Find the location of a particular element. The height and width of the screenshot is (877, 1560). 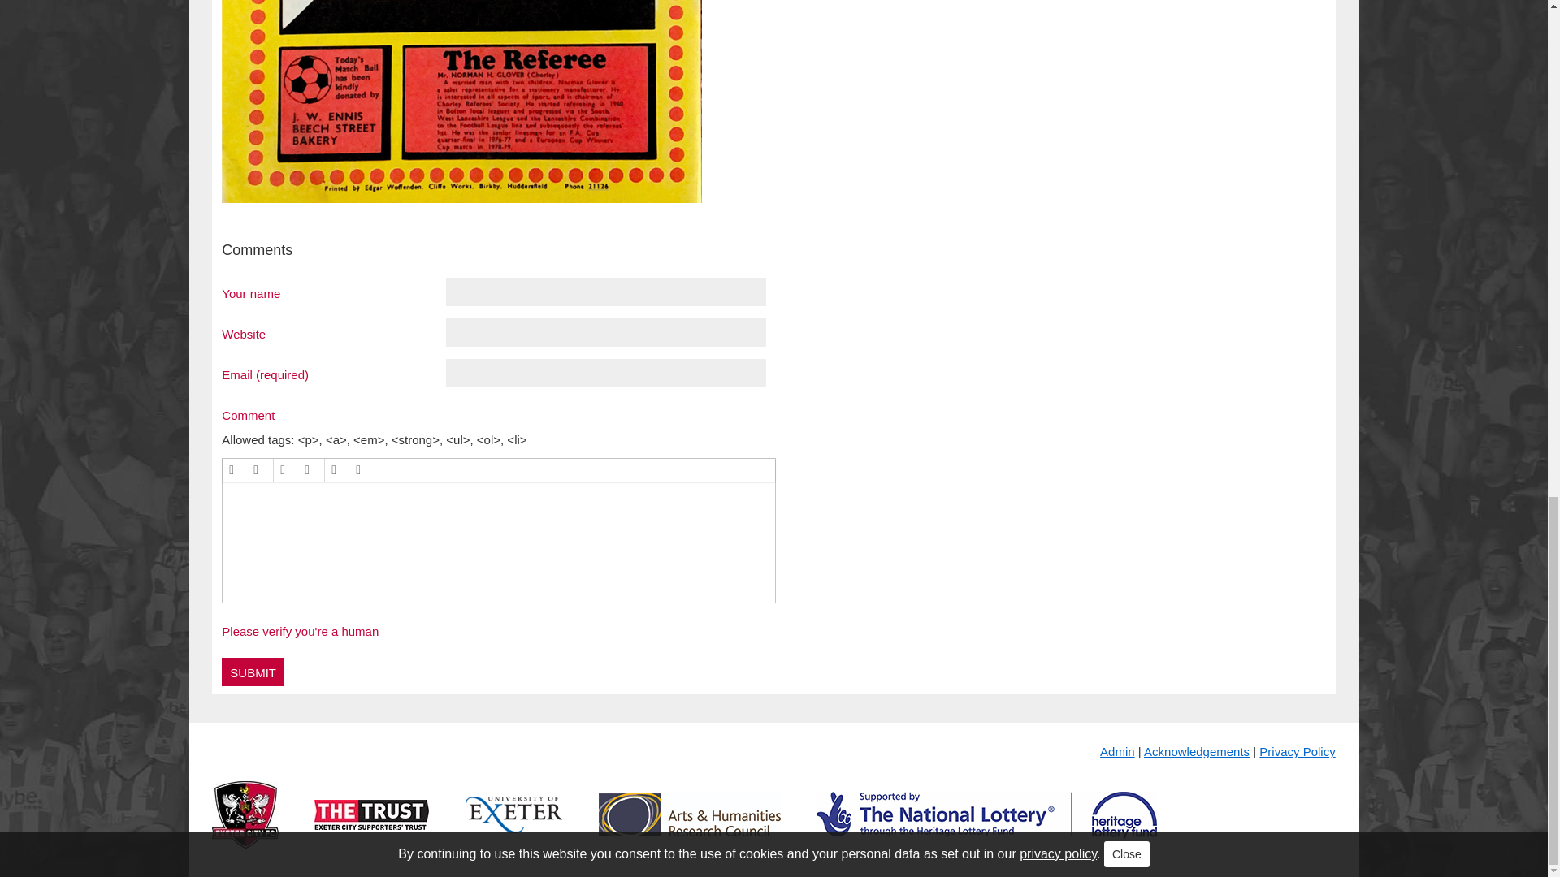

Arts and Humanities Research Council is located at coordinates (690, 827).